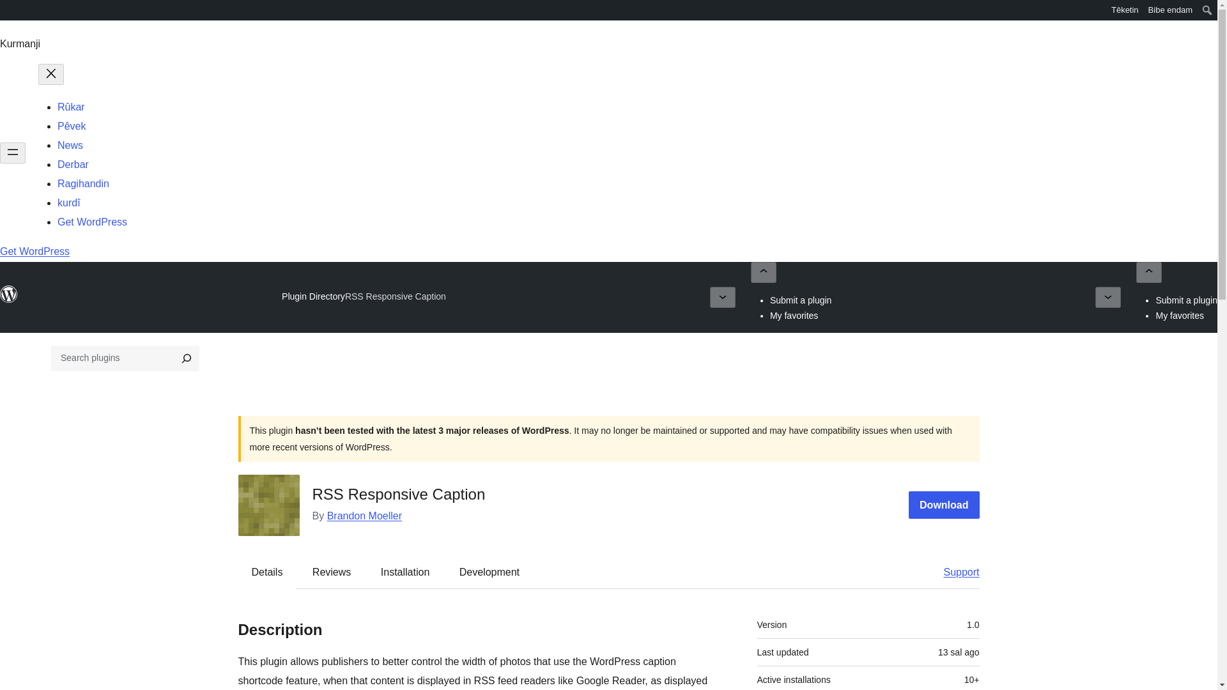  Describe the element at coordinates (364, 516) in the screenshot. I see `Brandon Moeller` at that location.